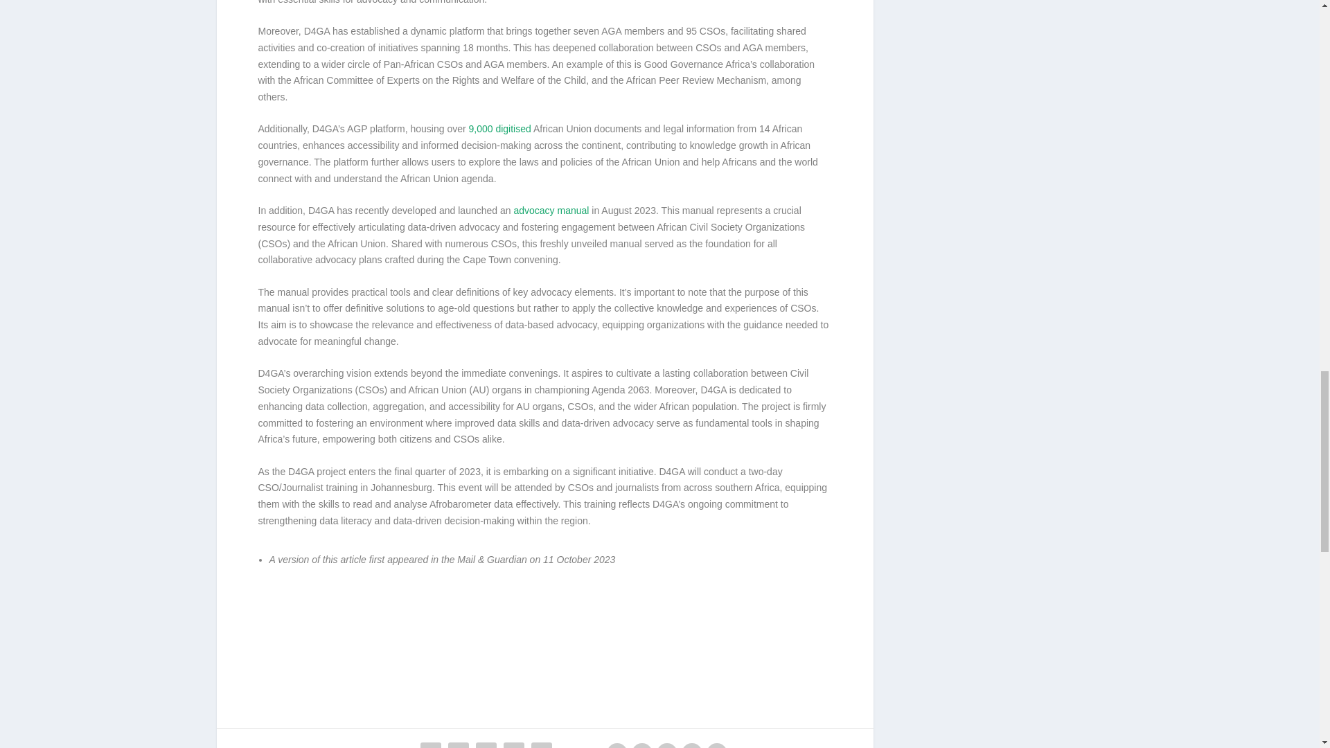 This screenshot has height=748, width=1330. Describe the element at coordinates (617, 745) in the screenshot. I see `bad` at that location.